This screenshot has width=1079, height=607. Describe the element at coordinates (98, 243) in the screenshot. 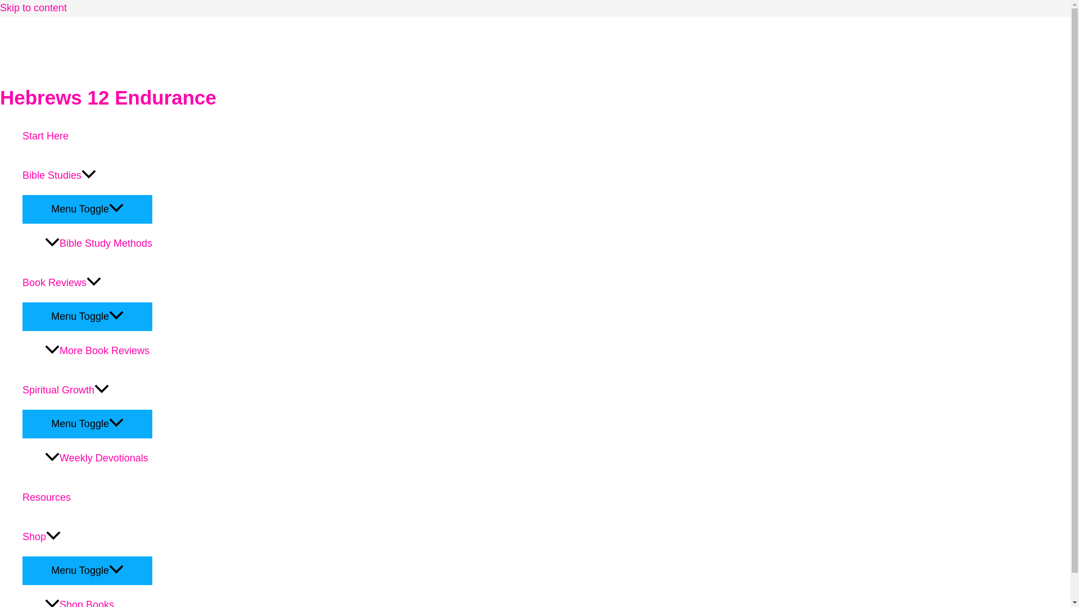

I see `Bible Study Methods` at that location.